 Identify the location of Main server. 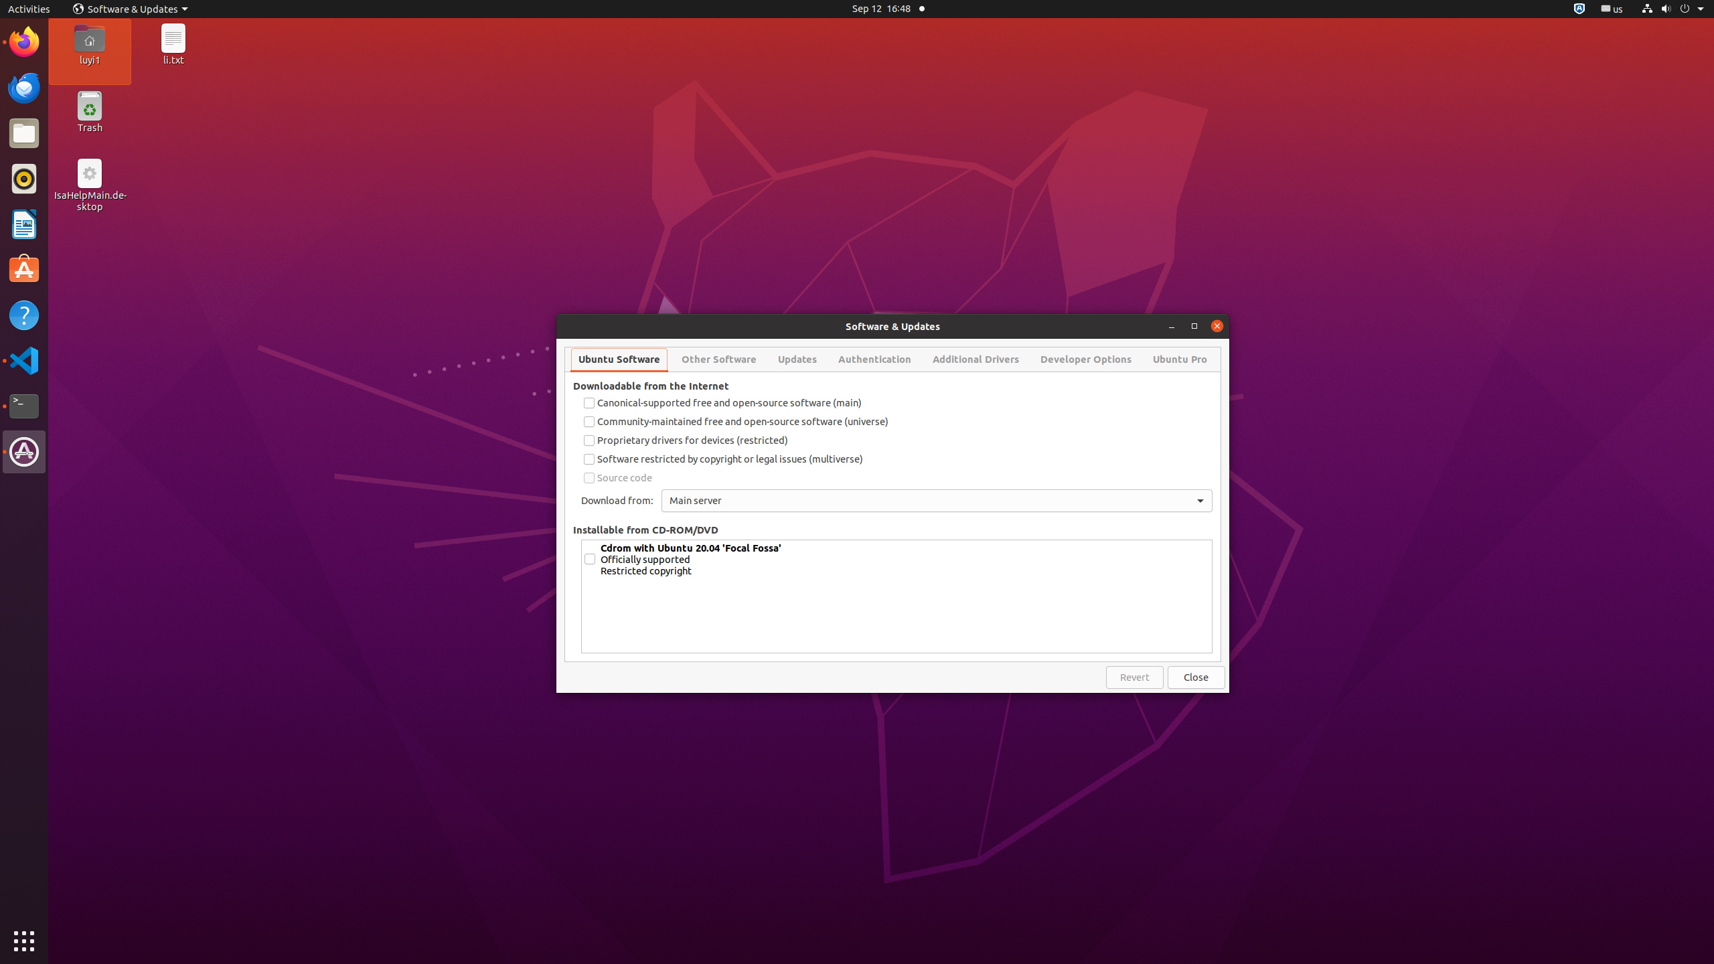
(937, 501).